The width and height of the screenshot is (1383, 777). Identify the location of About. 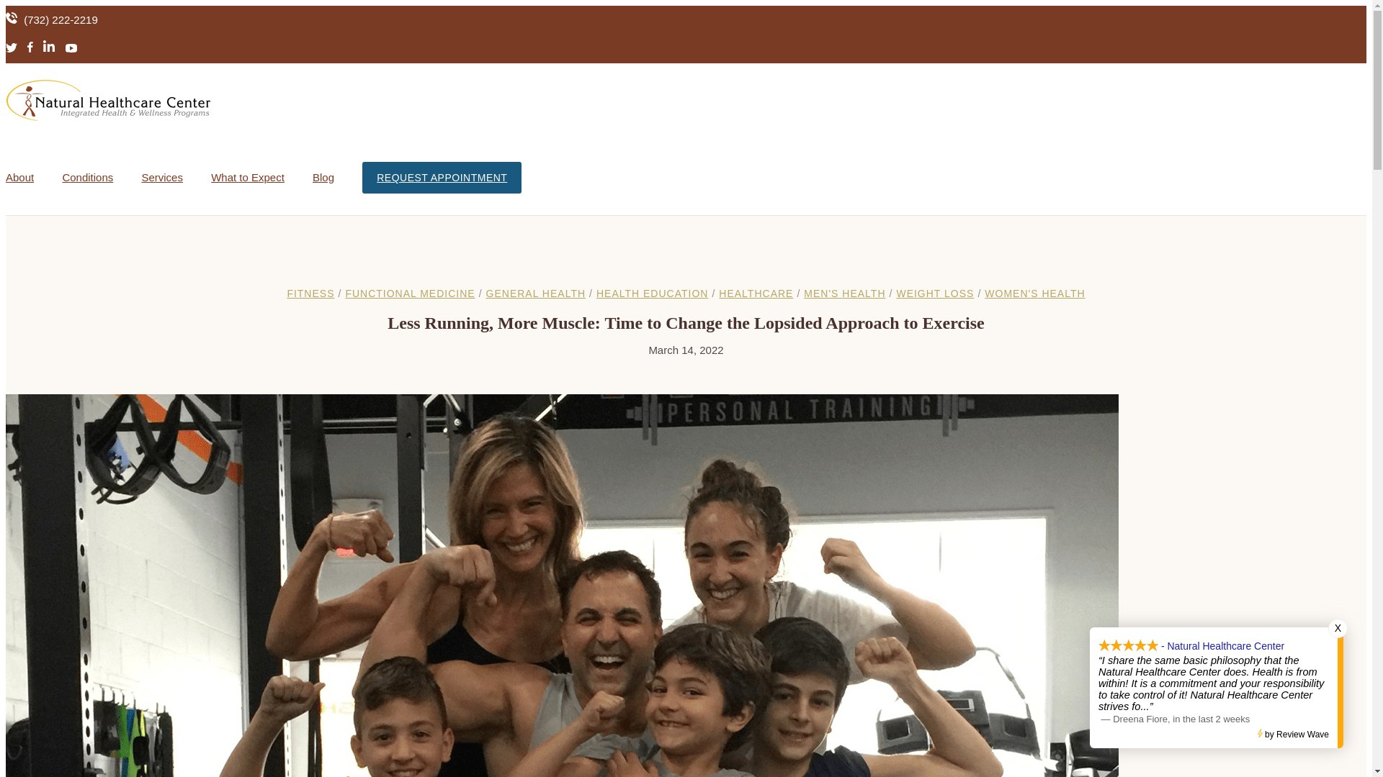
(19, 177).